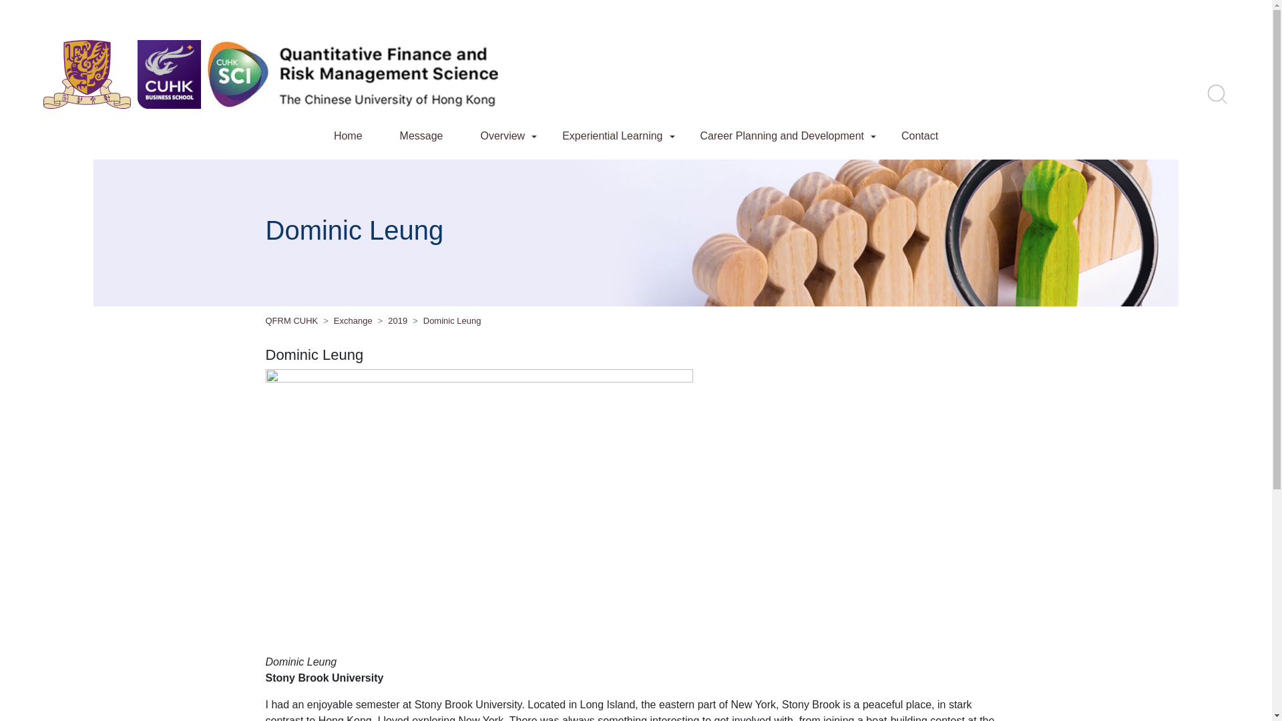 This screenshot has height=721, width=1282. I want to click on Home, so click(348, 136).